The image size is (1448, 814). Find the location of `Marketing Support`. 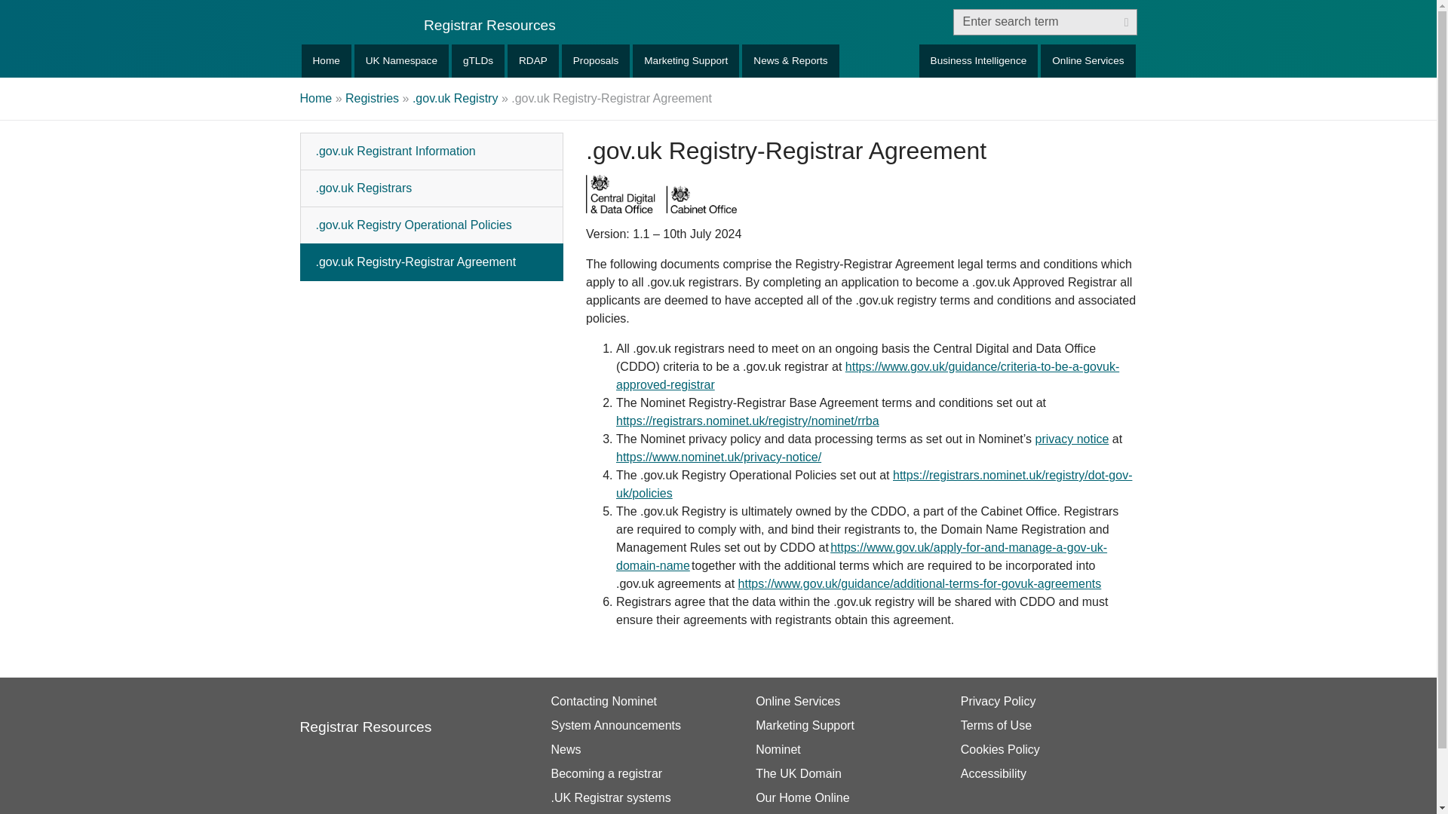

Marketing Support is located at coordinates (686, 60).